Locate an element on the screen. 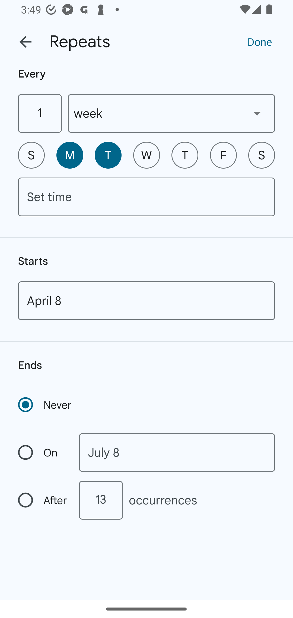  1 is located at coordinates (40, 113).